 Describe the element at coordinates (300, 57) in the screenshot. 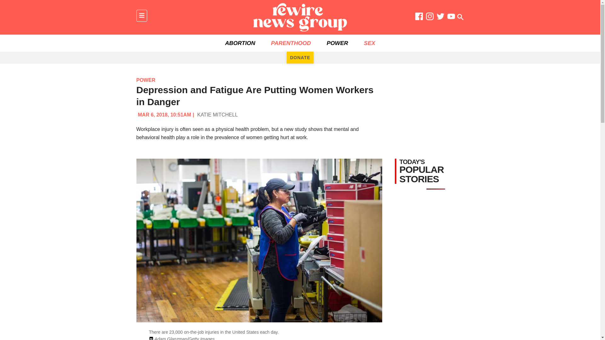

I see `DONATE` at that location.